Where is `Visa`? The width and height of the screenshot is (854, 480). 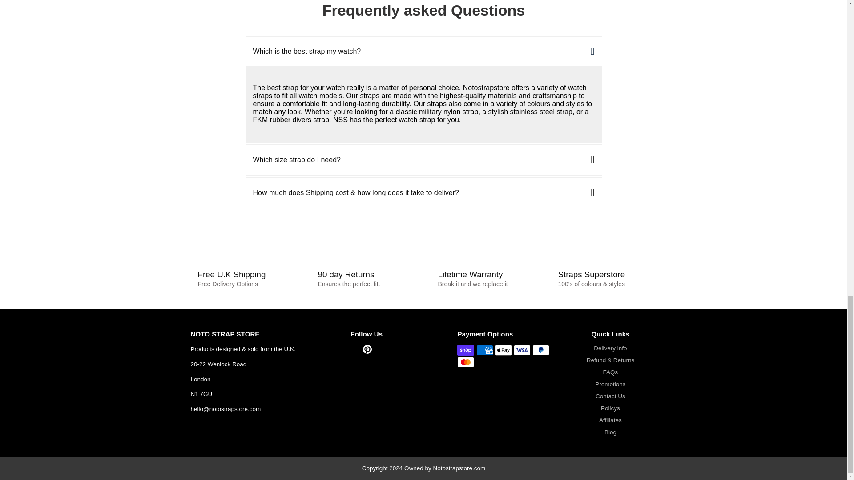
Visa is located at coordinates (522, 350).